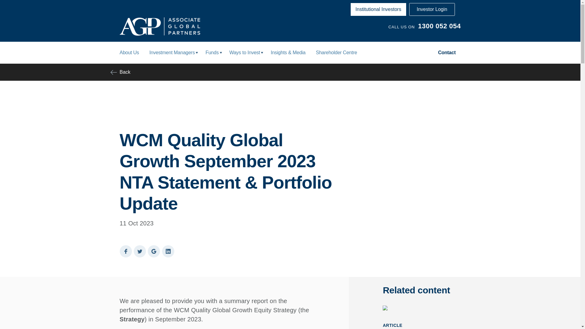 This screenshot has height=329, width=585. Describe the element at coordinates (439, 26) in the screenshot. I see `1300 052 054` at that location.